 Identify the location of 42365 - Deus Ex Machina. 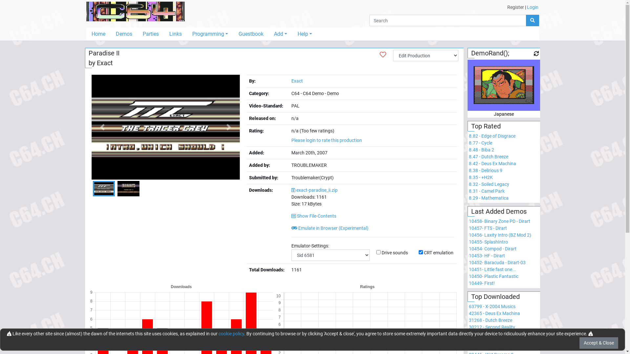
(494, 313).